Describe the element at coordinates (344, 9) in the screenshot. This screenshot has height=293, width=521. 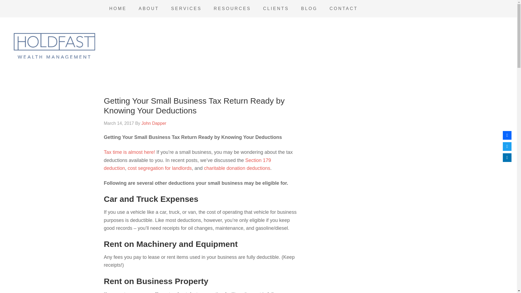
I see `CONTACT` at that location.